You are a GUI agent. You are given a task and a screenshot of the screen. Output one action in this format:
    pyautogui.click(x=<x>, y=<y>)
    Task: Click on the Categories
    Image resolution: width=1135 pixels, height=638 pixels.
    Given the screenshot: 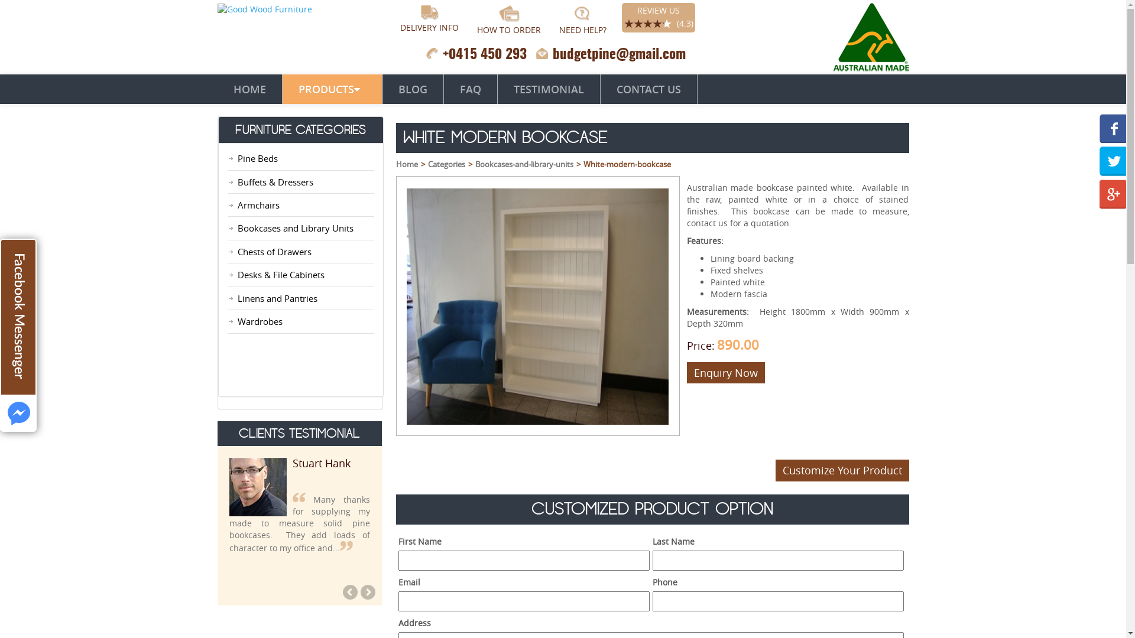 What is the action you would take?
    pyautogui.click(x=447, y=164)
    